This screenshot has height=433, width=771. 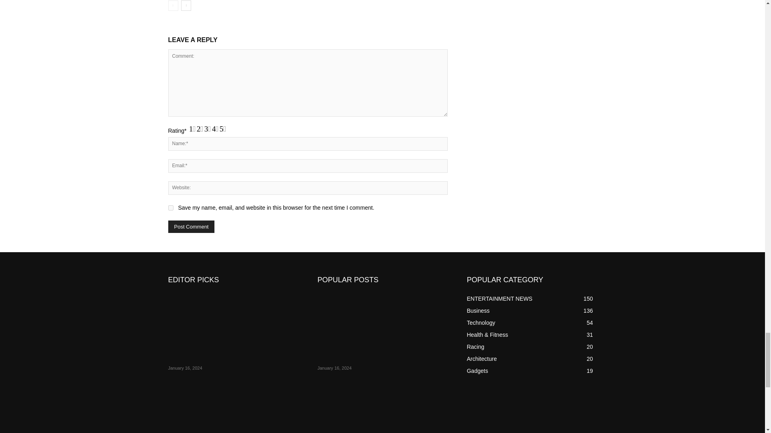 I want to click on Post Comment, so click(x=191, y=227).